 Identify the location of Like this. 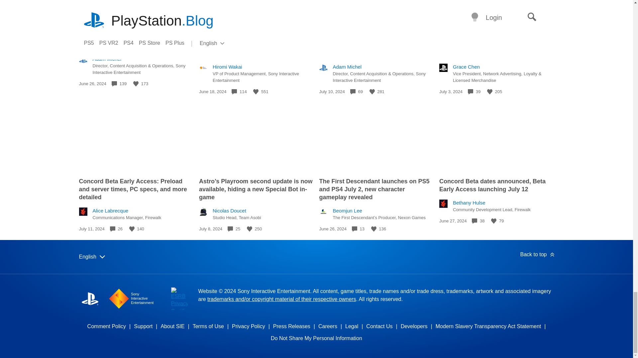
(136, 84).